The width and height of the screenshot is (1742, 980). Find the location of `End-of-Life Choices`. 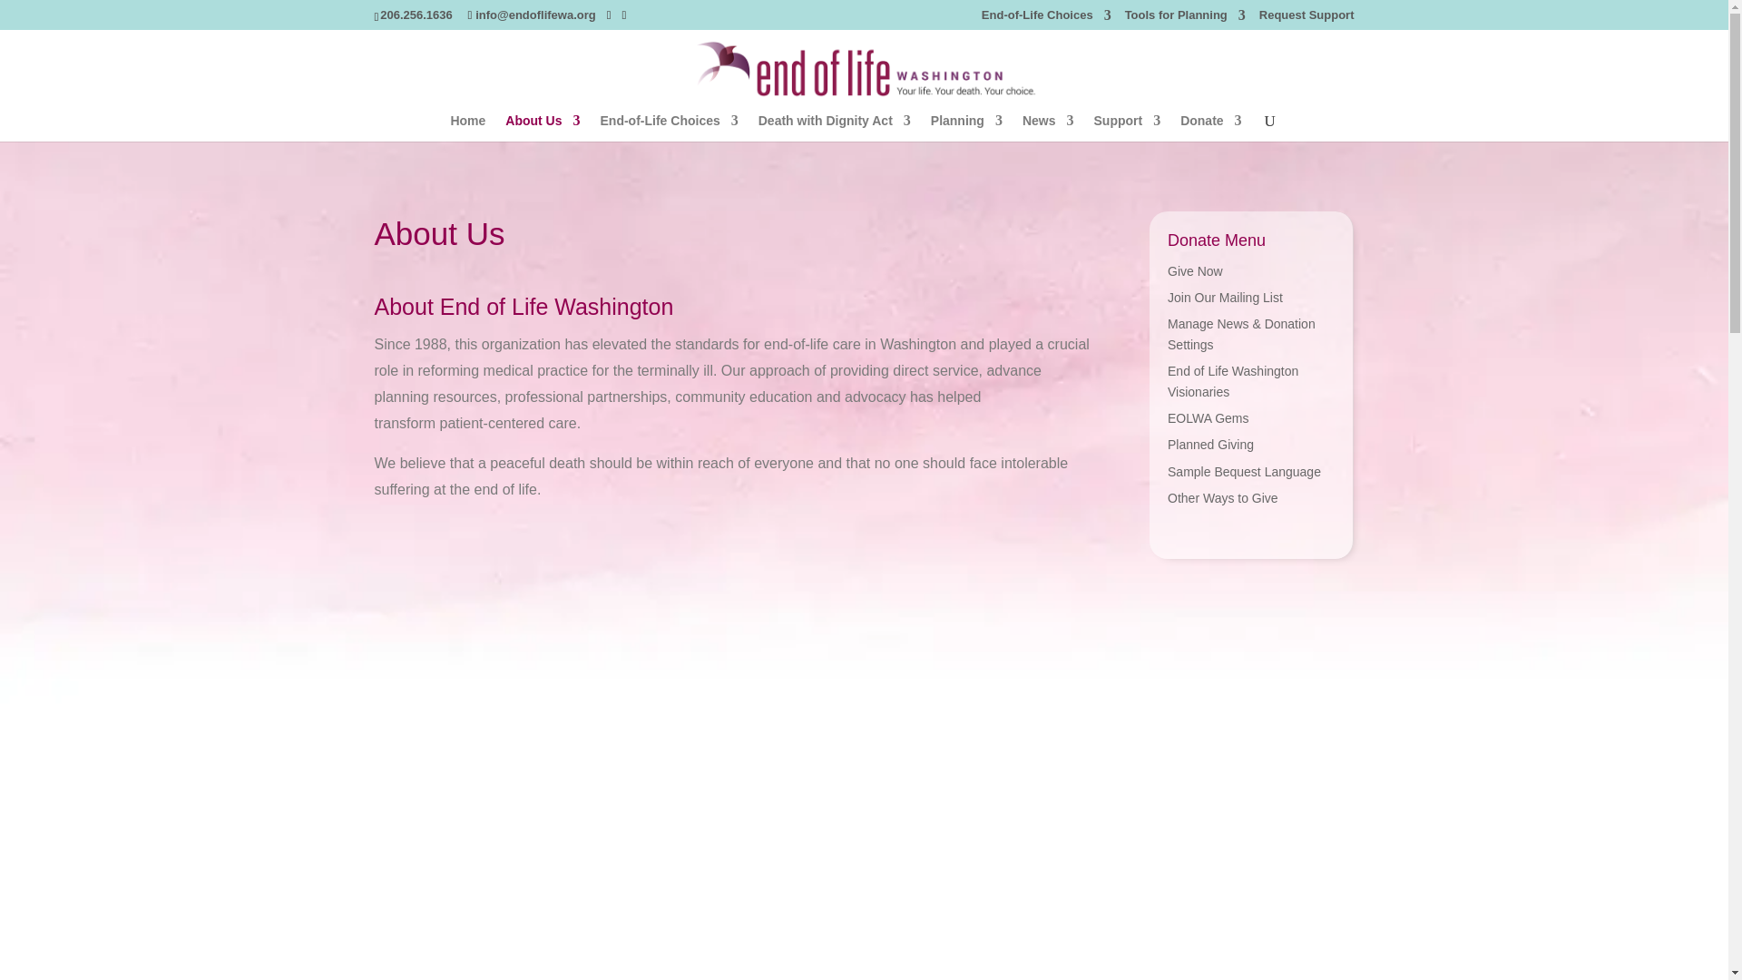

End-of-Life Choices is located at coordinates (670, 127).